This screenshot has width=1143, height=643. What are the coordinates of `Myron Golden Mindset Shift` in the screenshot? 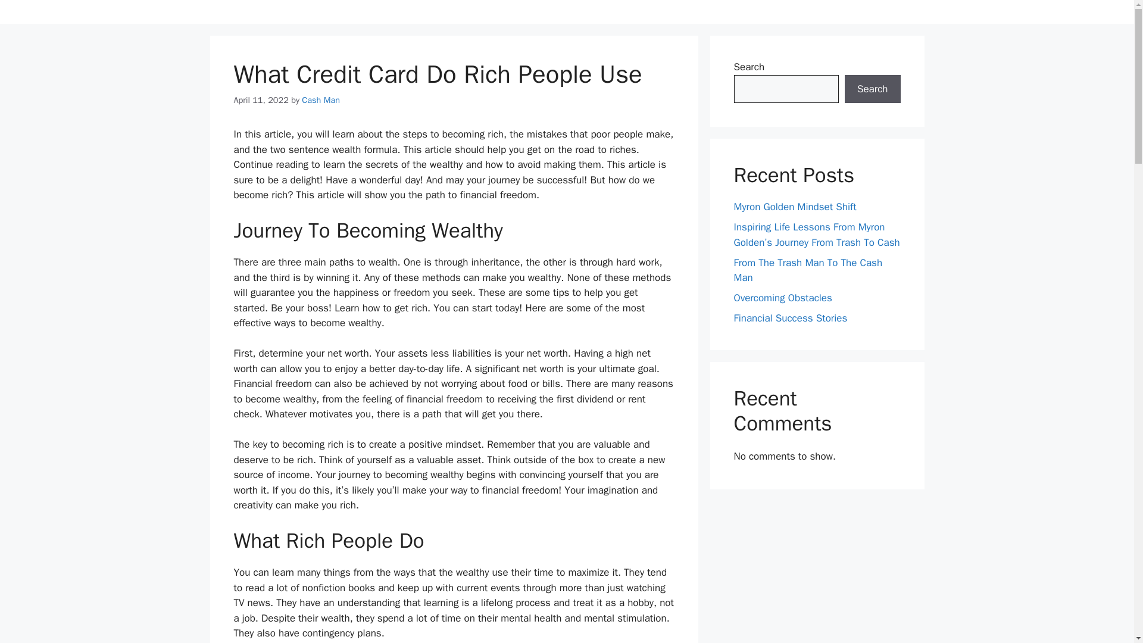 It's located at (795, 206).